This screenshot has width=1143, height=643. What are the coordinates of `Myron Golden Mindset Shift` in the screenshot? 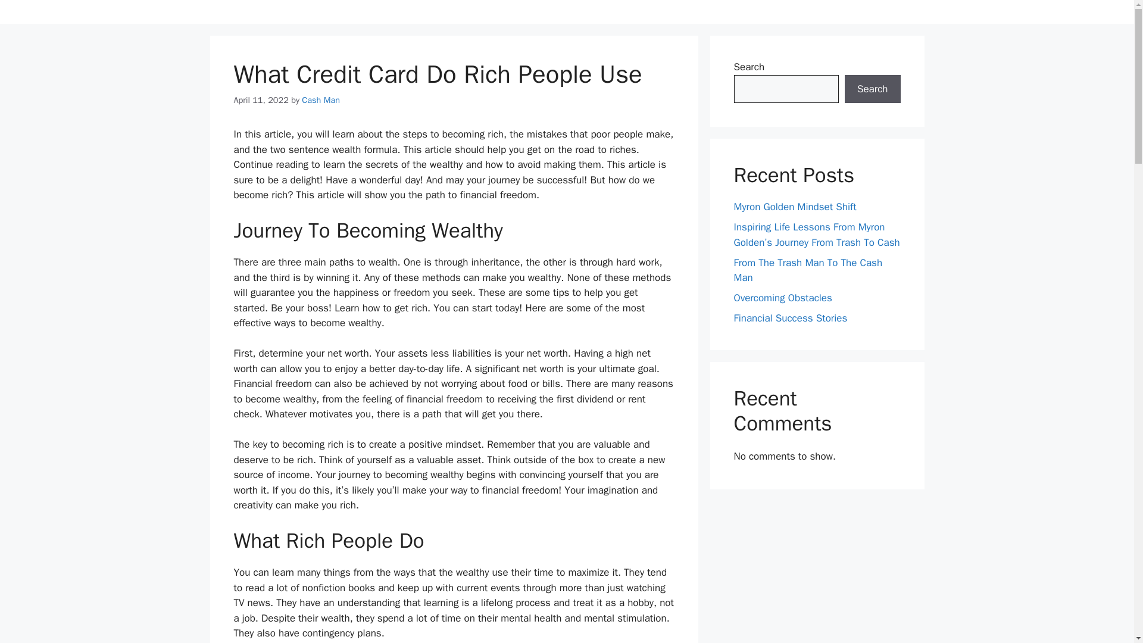 It's located at (795, 206).